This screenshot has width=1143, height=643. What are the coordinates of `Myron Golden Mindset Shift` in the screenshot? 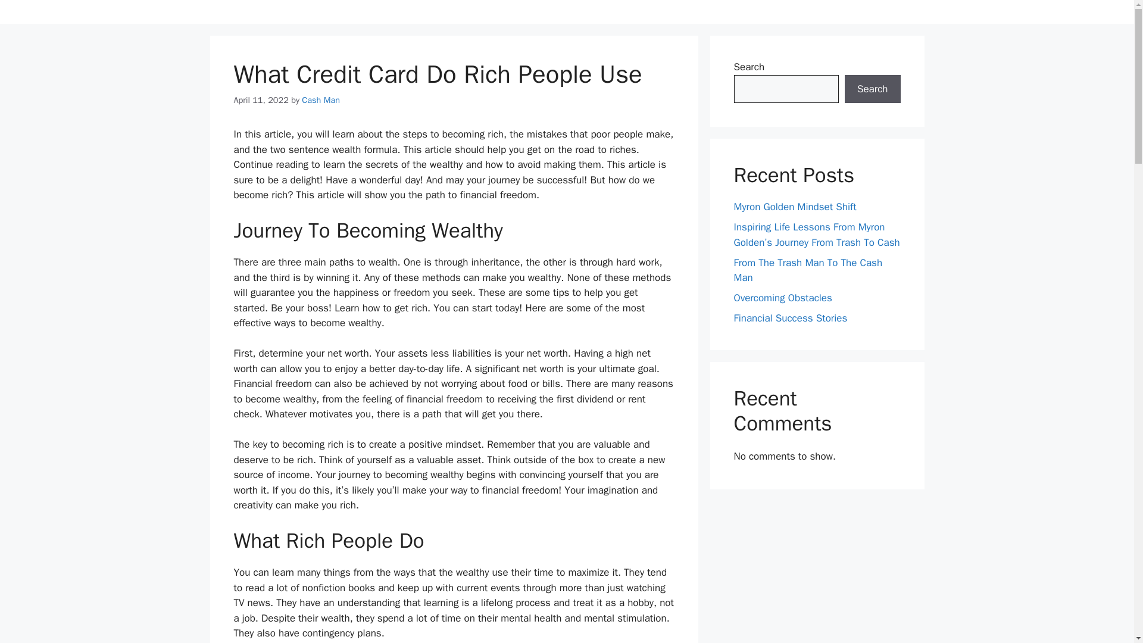 It's located at (795, 206).